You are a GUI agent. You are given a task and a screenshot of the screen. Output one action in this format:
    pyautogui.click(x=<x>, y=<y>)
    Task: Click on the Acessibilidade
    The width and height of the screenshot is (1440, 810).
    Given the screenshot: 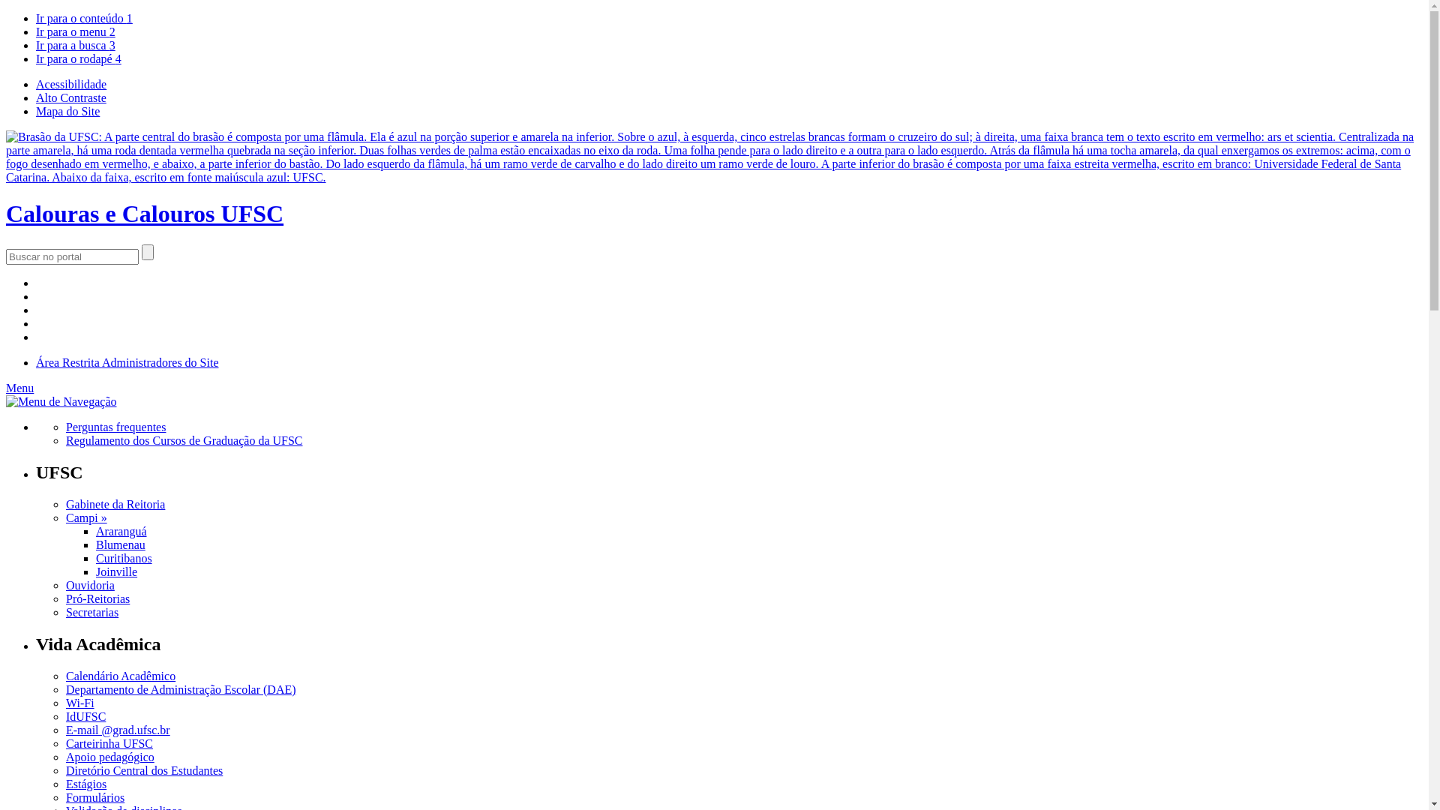 What is the action you would take?
    pyautogui.click(x=71, y=84)
    